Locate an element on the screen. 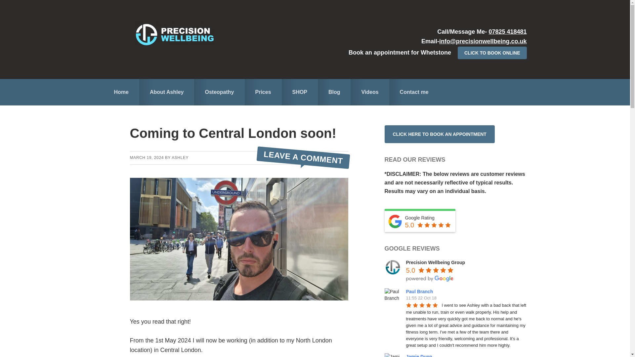  Videos is located at coordinates (369, 92).